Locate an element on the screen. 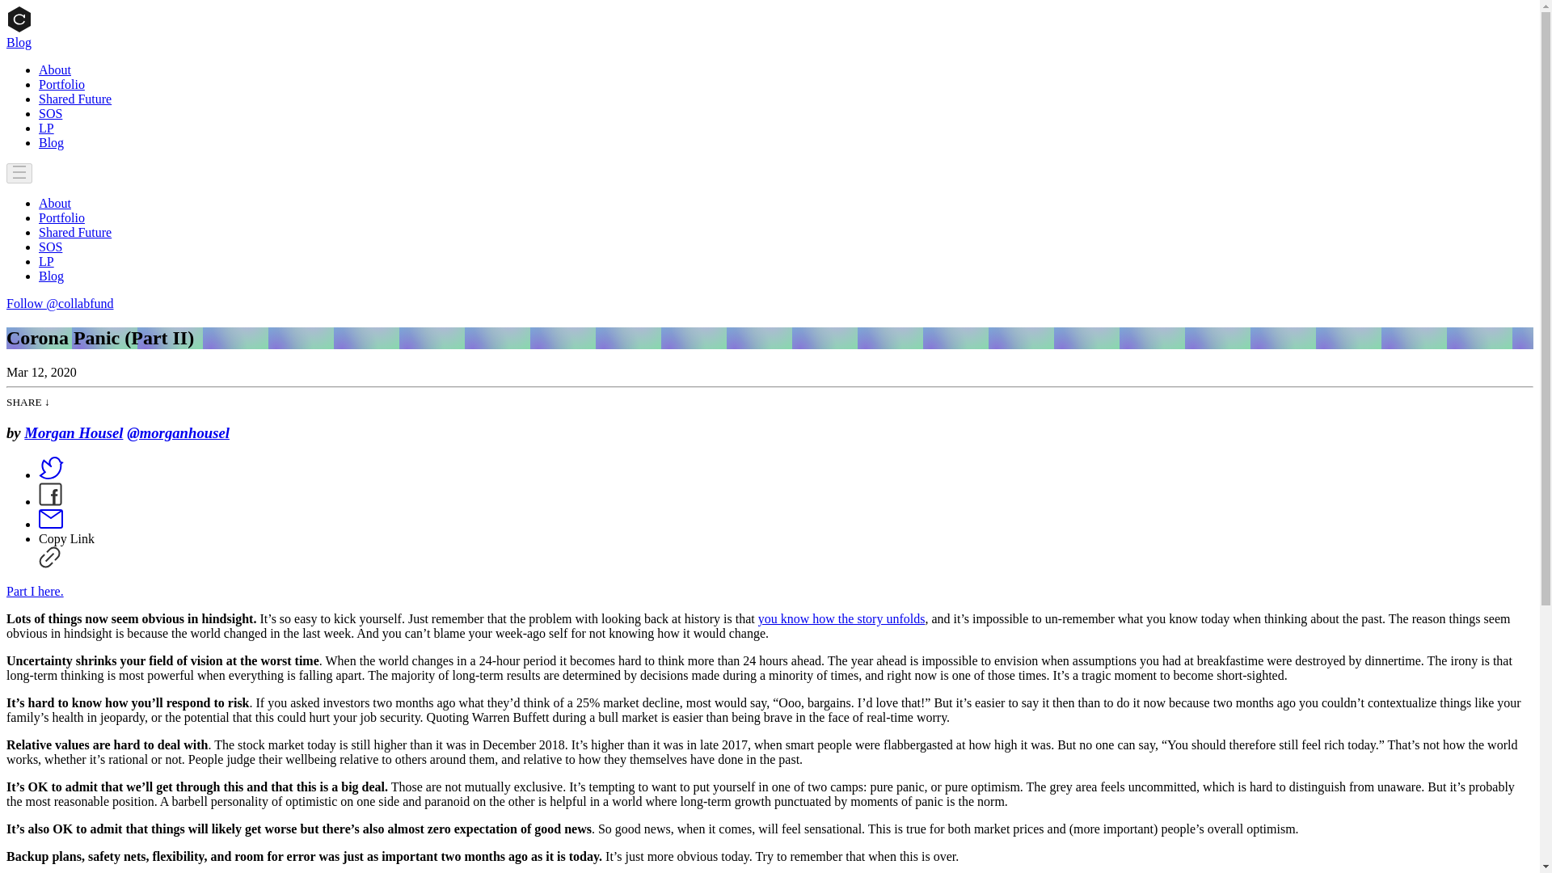  Morgan Housel is located at coordinates (73, 432).